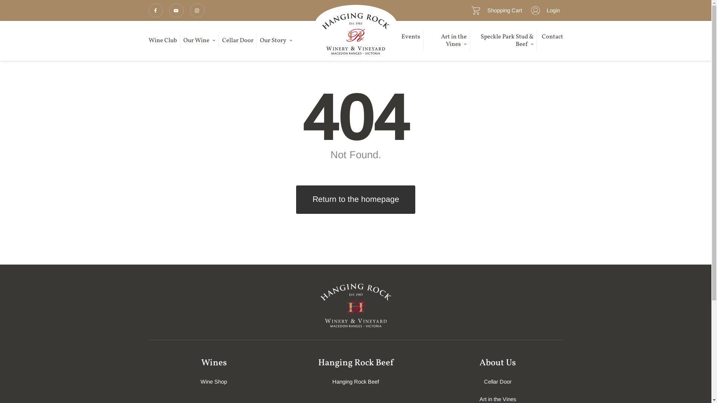 This screenshot has height=403, width=717. What do you see at coordinates (356, 382) in the screenshot?
I see `Hanging Rock Beef` at bounding box center [356, 382].